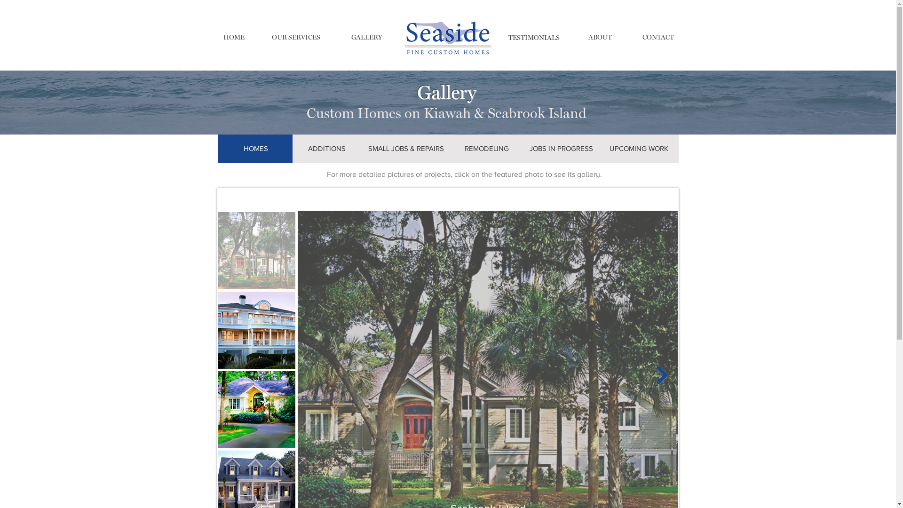 This screenshot has height=508, width=903. What do you see at coordinates (486, 149) in the screenshot?
I see `REMODELING` at bounding box center [486, 149].